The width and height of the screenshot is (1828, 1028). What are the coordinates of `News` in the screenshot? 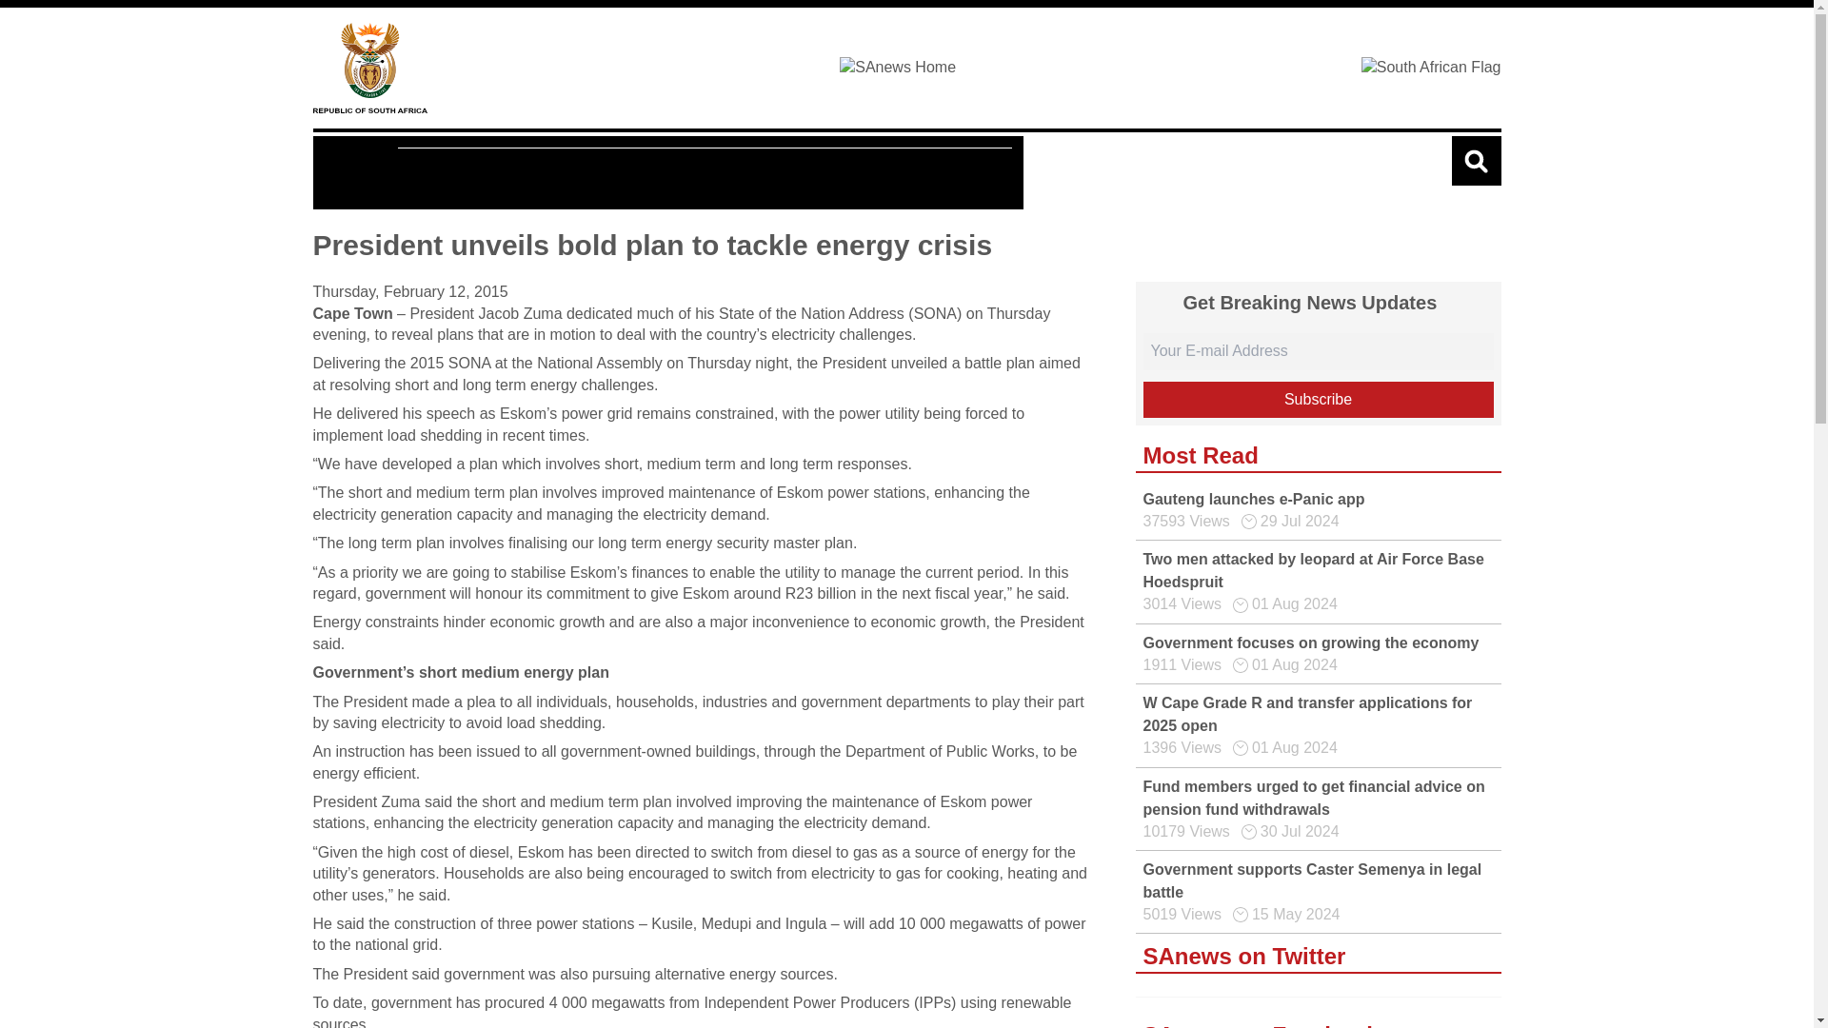 It's located at (360, 172).